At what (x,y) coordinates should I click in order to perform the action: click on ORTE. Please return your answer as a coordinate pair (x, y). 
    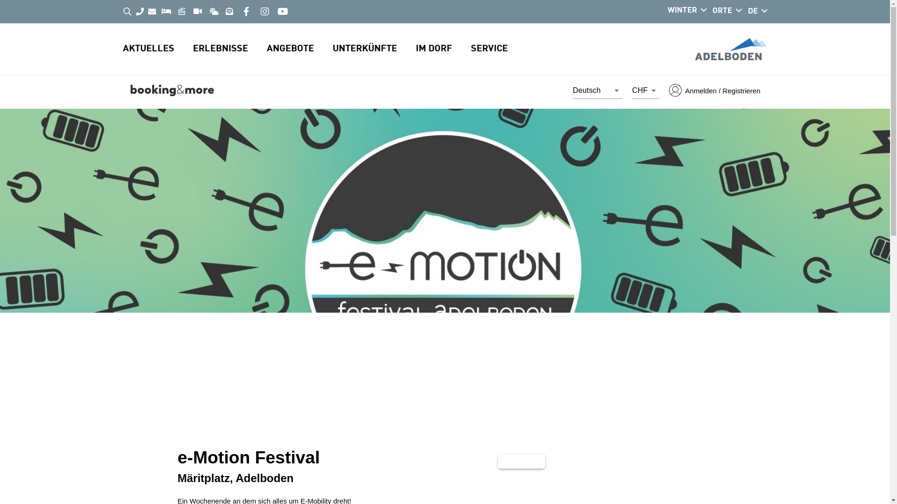
    Looking at the image, I should click on (727, 11).